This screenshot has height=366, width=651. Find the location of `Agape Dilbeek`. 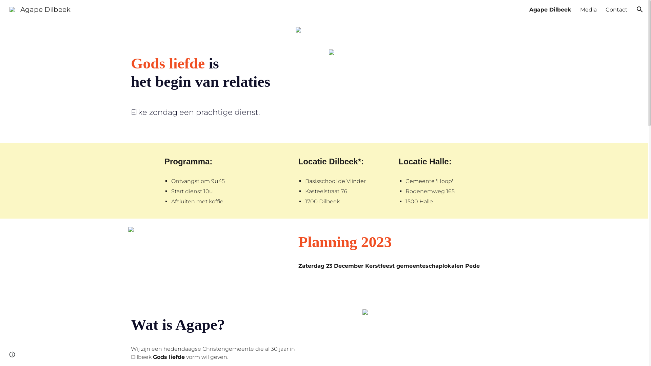

Agape Dilbeek is located at coordinates (40, 9).